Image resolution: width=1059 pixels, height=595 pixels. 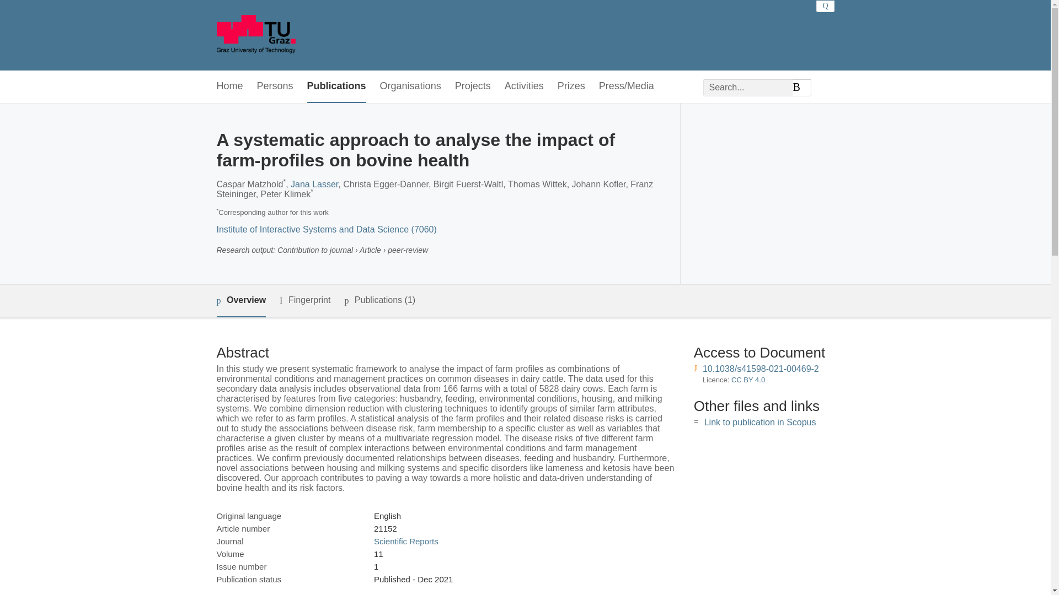 I want to click on Projects, so click(x=473, y=86).